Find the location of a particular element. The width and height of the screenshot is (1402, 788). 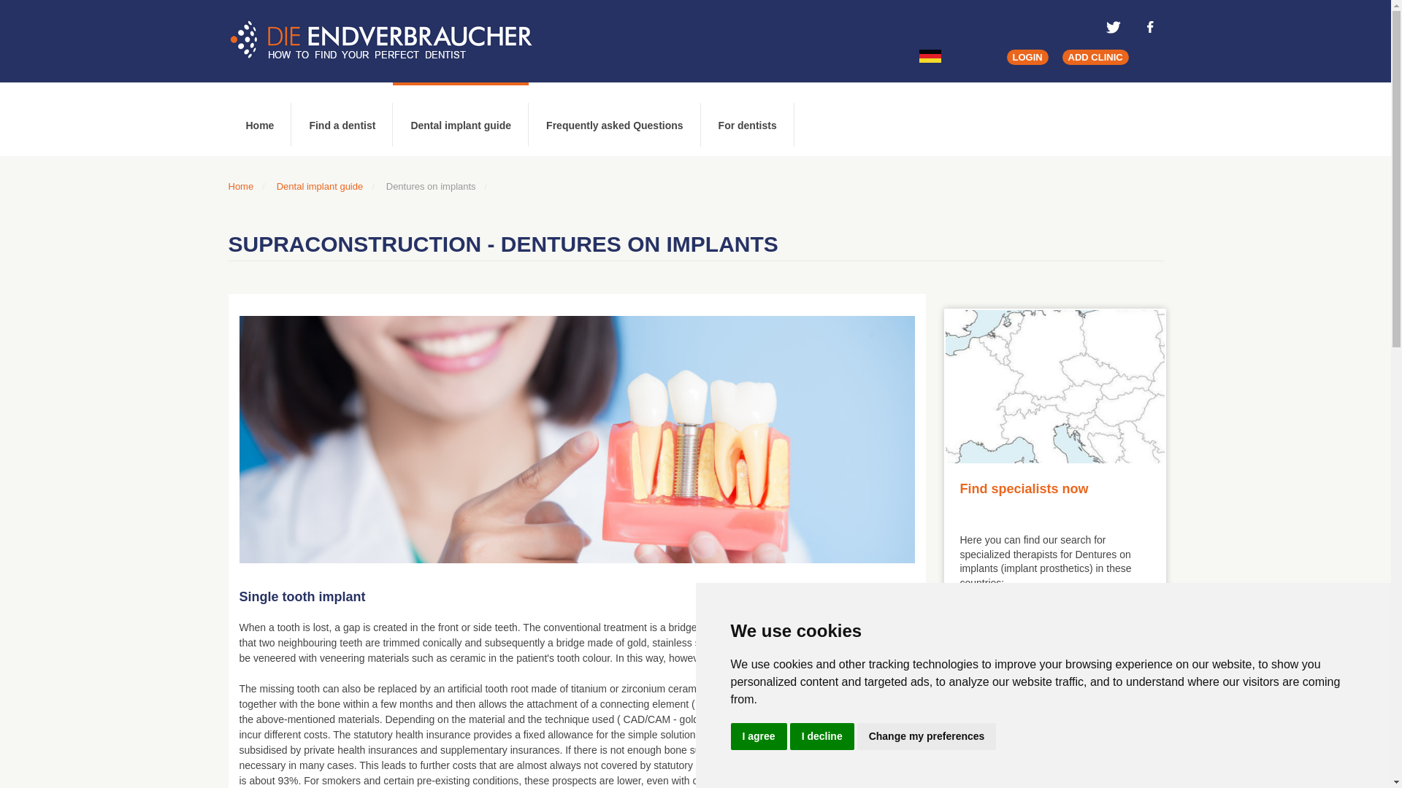

LOGIN is located at coordinates (1027, 57).